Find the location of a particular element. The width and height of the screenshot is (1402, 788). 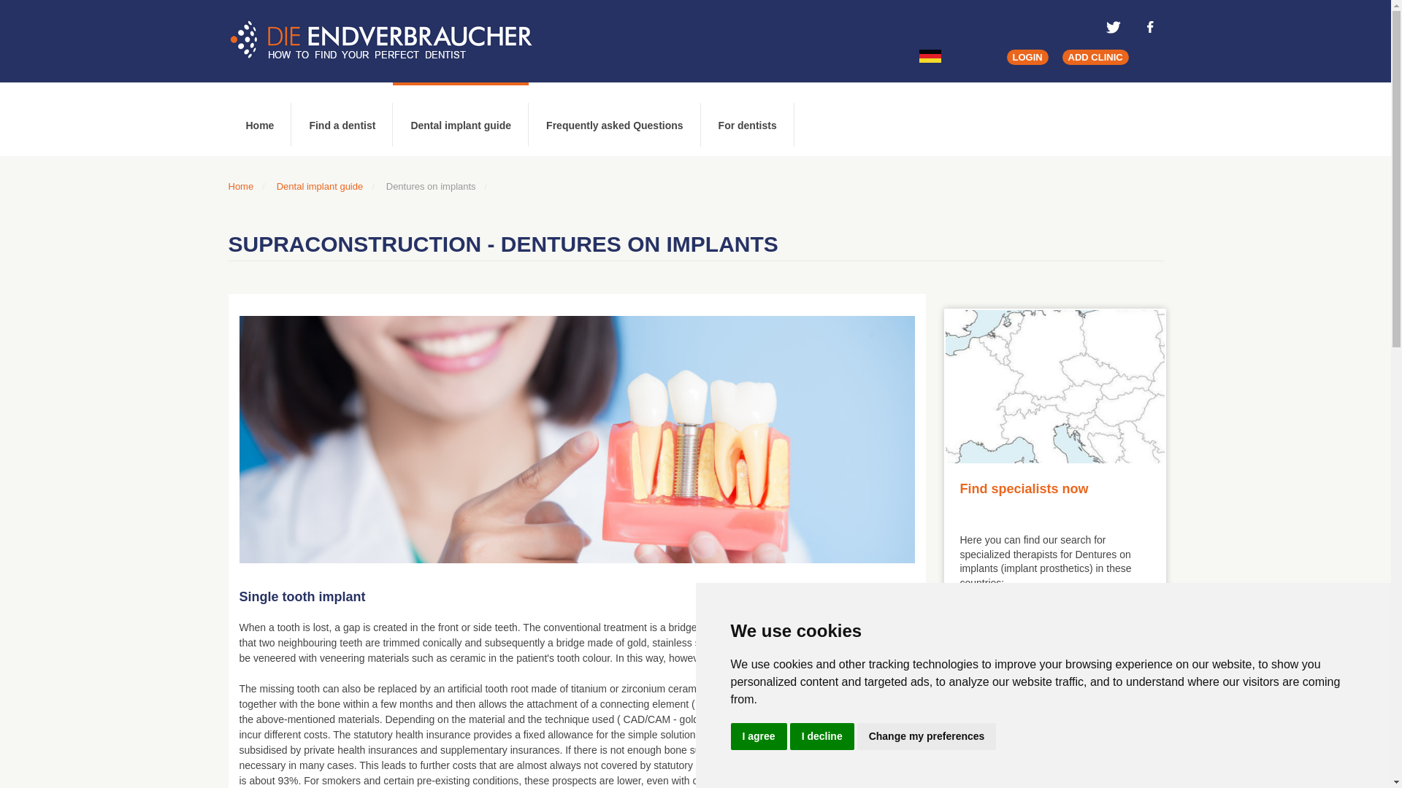

LOGIN is located at coordinates (1027, 57).